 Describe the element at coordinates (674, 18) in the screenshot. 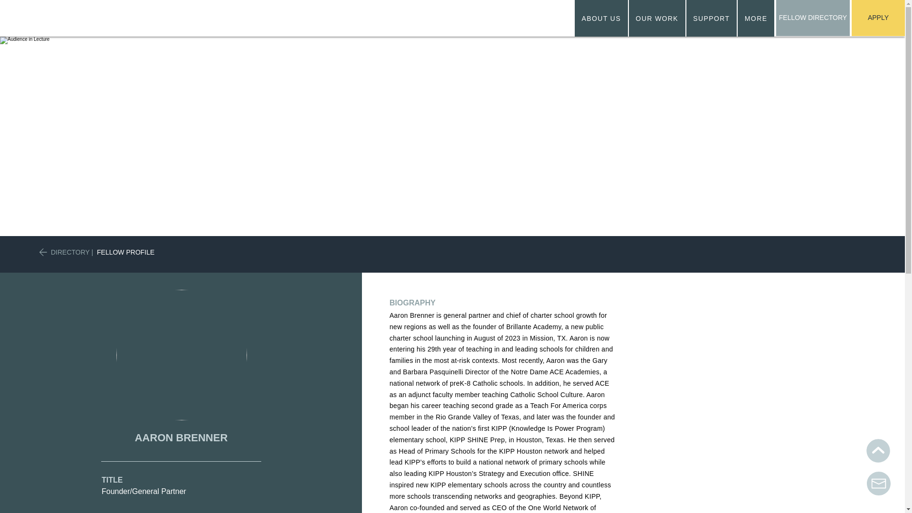

I see `DIRECTORY` at that location.